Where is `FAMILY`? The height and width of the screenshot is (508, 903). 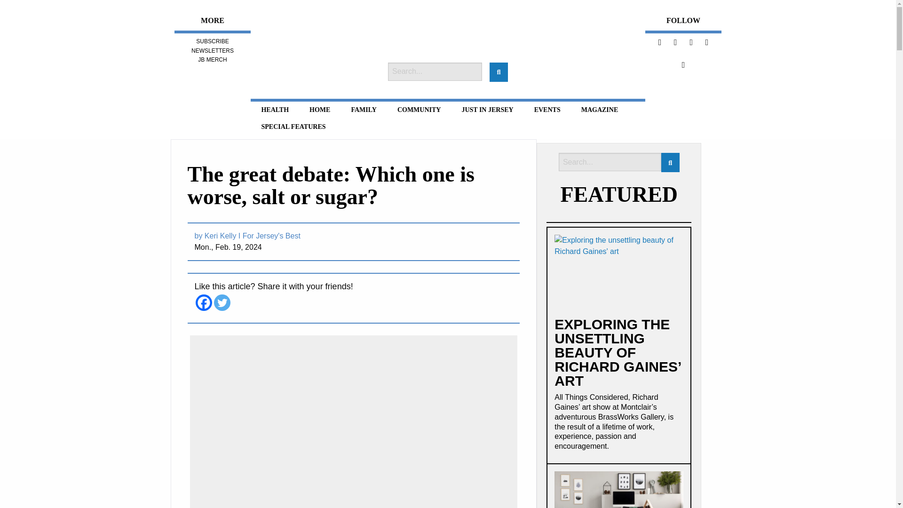 FAMILY is located at coordinates (363, 110).